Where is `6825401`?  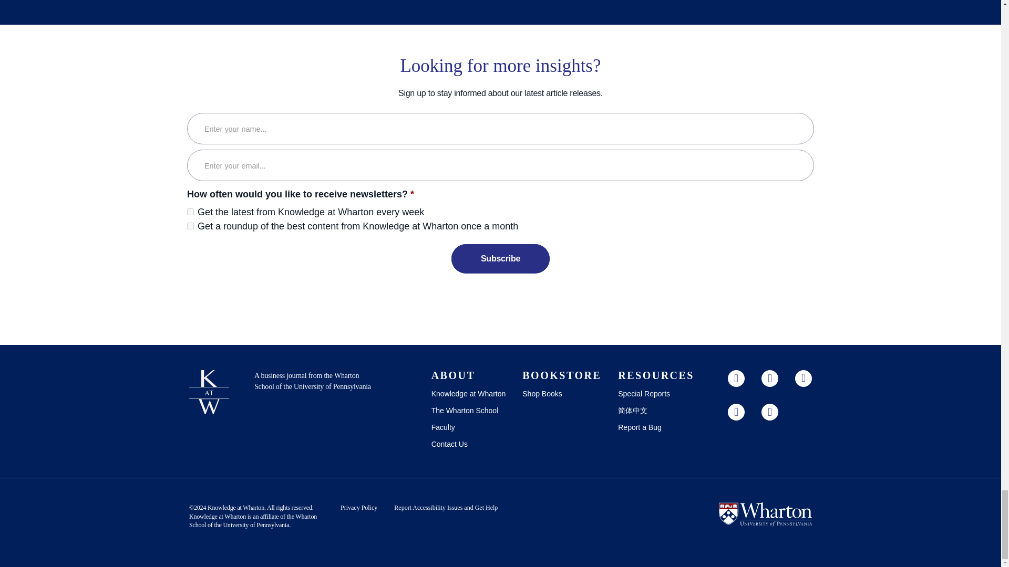 6825401 is located at coordinates (190, 226).